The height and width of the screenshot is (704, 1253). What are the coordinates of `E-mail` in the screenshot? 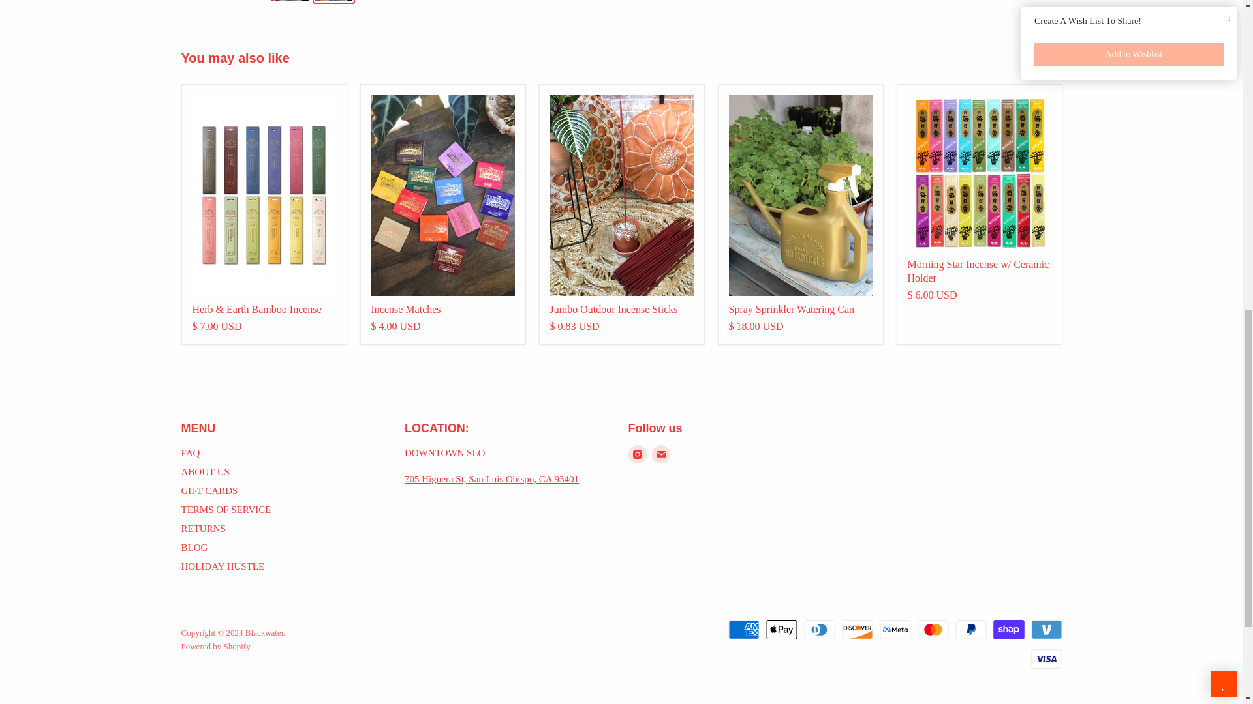 It's located at (660, 454).